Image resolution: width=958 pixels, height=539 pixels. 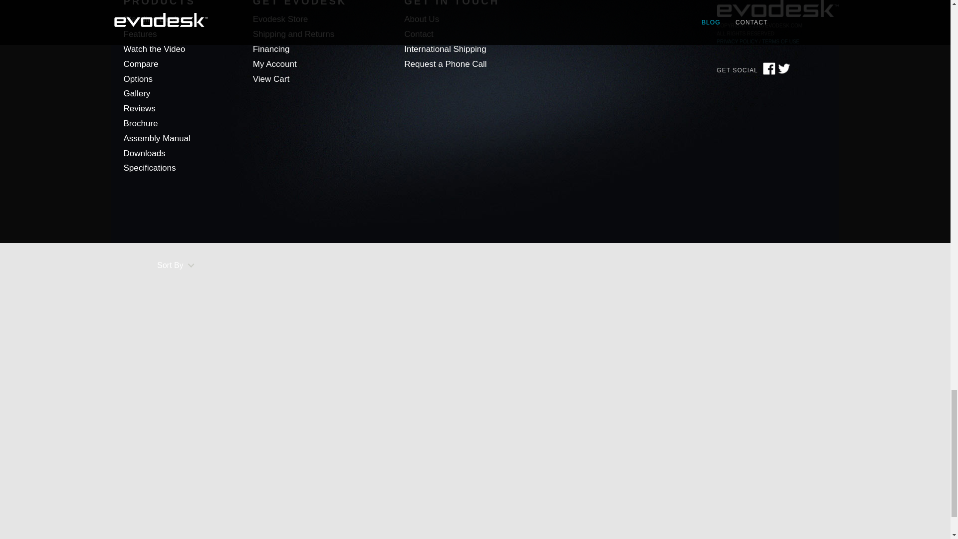 I want to click on Financing, so click(x=271, y=49).